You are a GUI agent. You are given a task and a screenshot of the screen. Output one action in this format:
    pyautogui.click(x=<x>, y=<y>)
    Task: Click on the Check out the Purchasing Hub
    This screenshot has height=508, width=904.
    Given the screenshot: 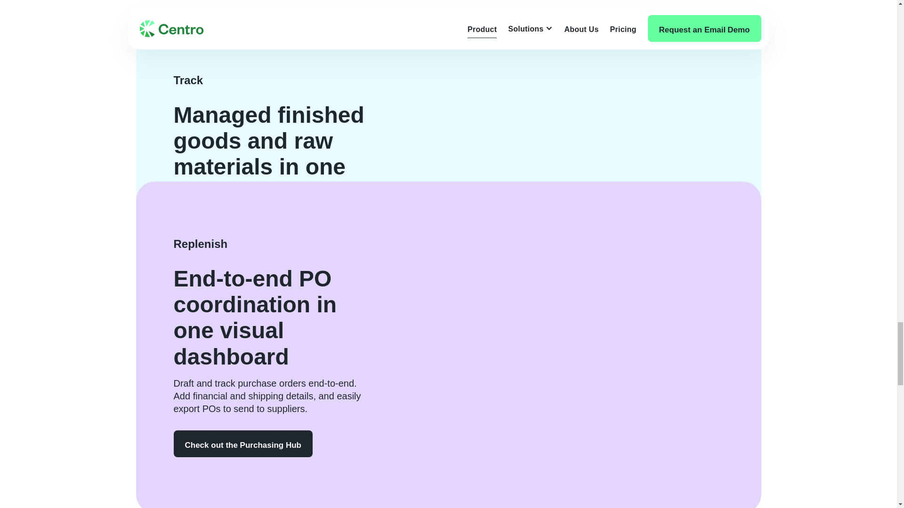 What is the action you would take?
    pyautogui.click(x=242, y=444)
    